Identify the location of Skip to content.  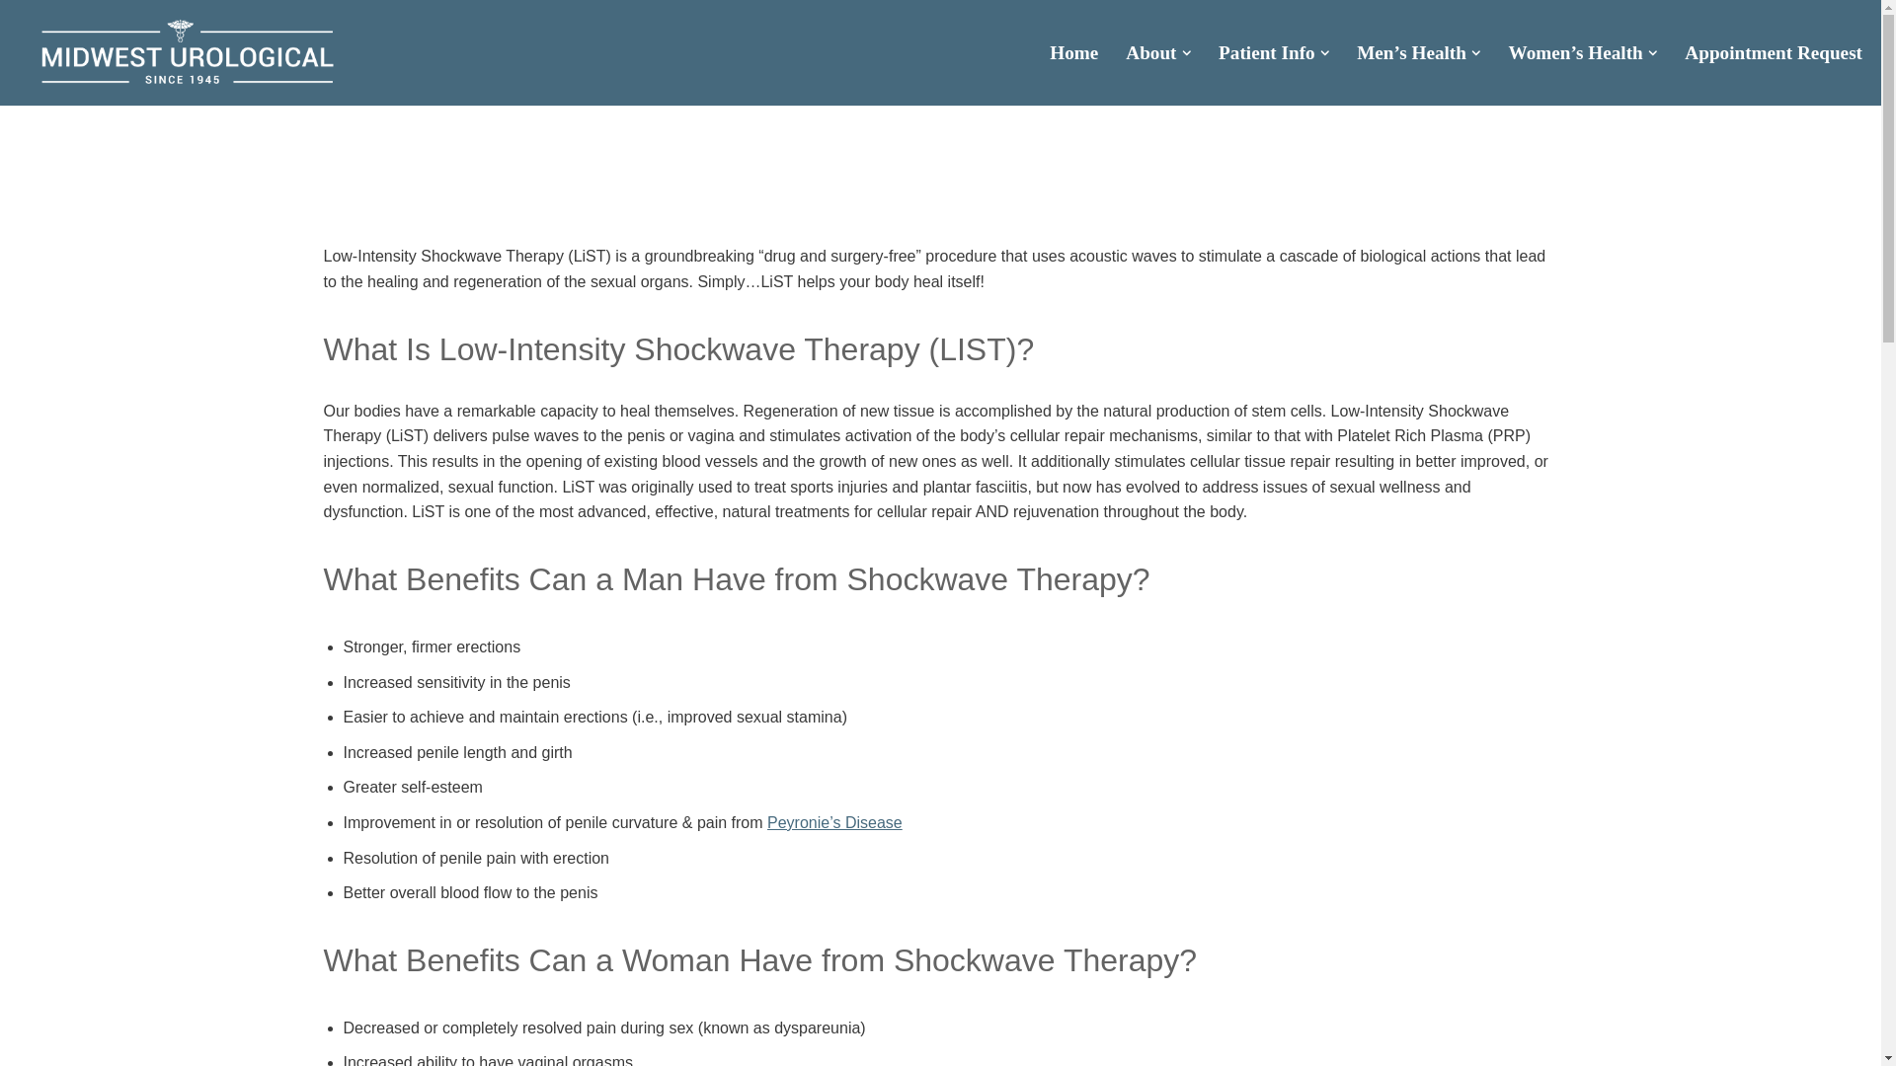
(15, 41).